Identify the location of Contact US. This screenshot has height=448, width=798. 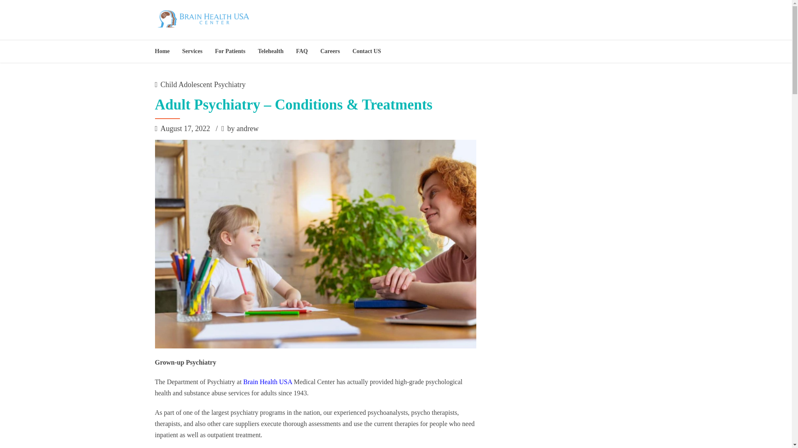
(367, 51).